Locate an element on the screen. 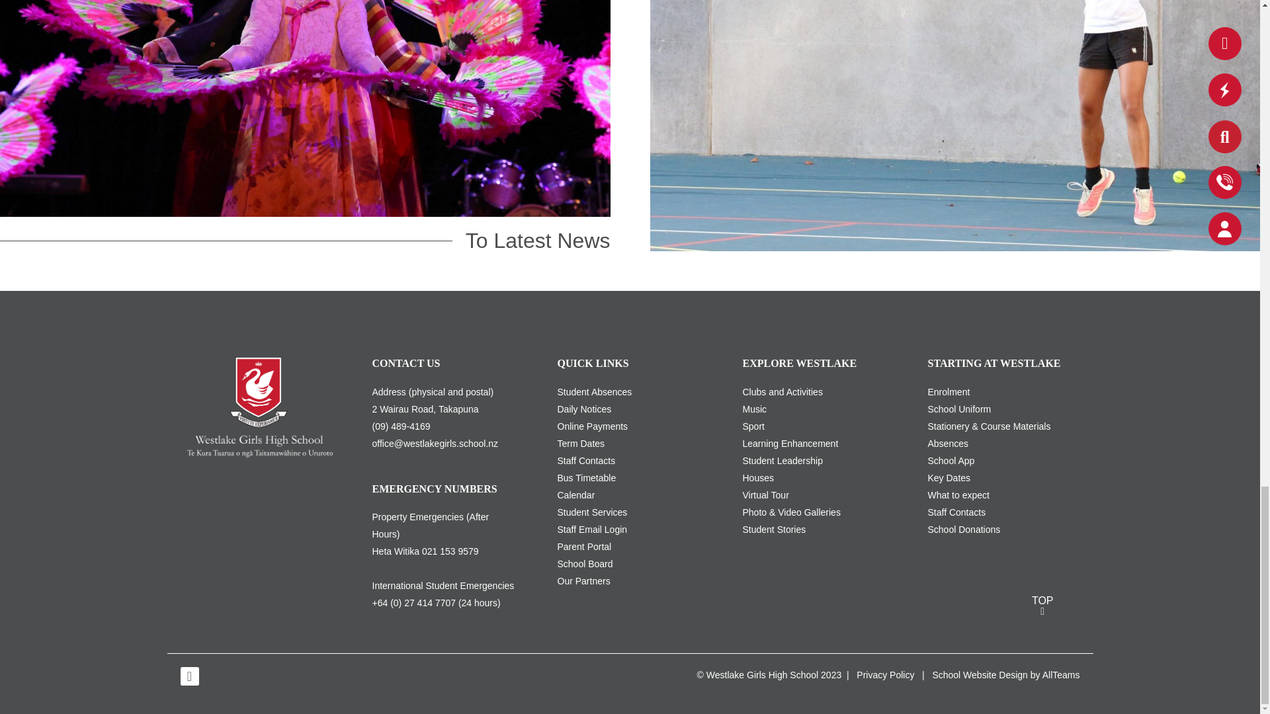 The width and height of the screenshot is (1270, 714). Virtual Tour is located at coordinates (765, 495).